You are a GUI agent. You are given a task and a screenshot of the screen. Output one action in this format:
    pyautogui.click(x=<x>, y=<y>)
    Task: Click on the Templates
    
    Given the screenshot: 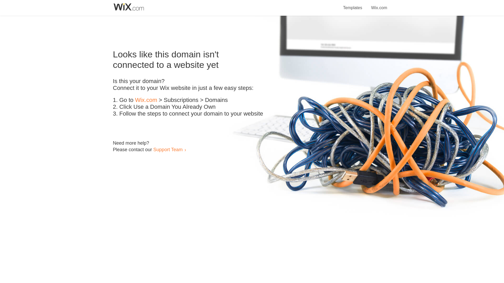 What is the action you would take?
    pyautogui.click(x=353, y=5)
    